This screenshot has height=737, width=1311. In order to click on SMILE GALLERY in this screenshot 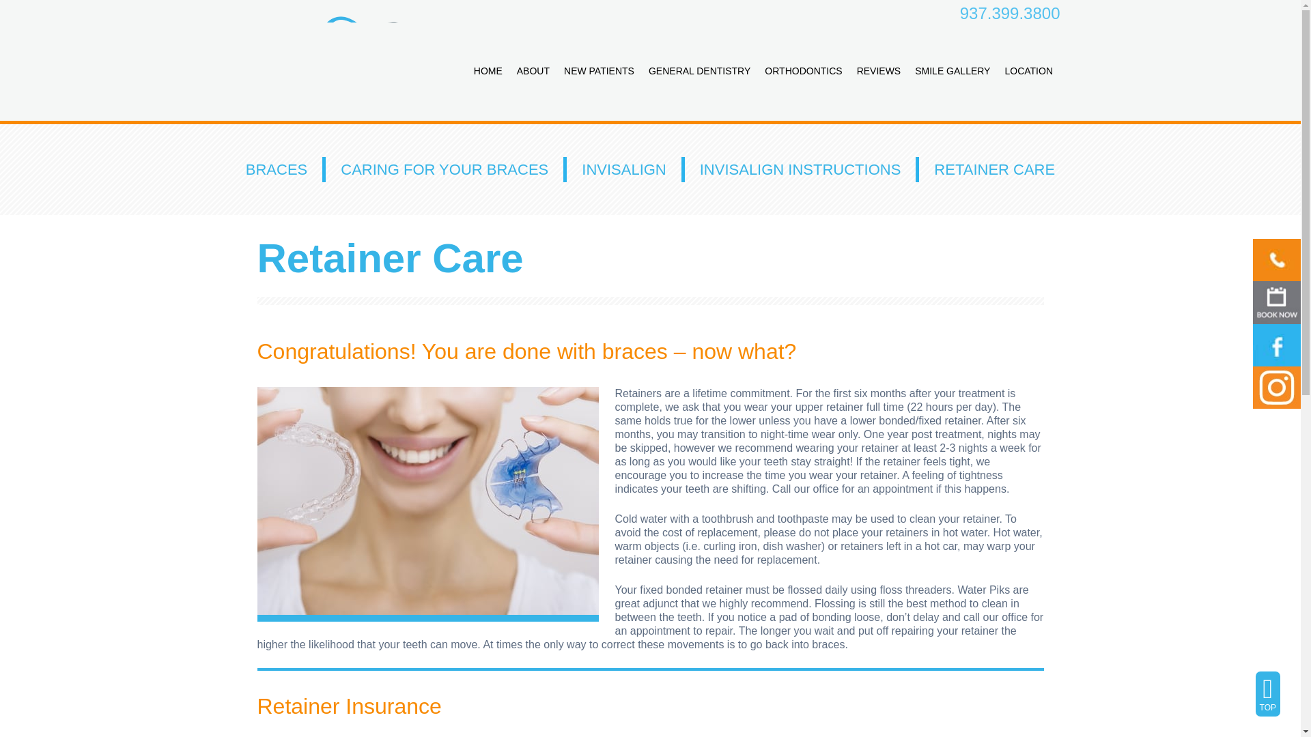, I will do `click(953, 71)`.